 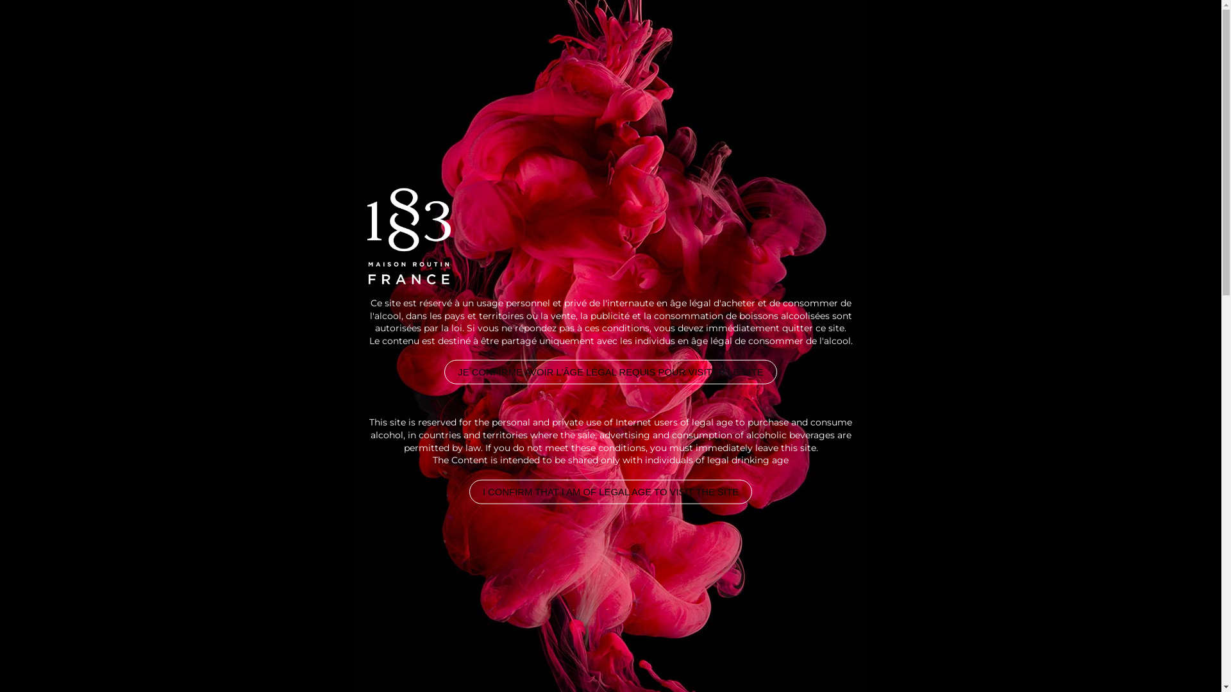 What do you see at coordinates (610, 491) in the screenshot?
I see `I CONFIRM THAT I AM OF LEGAL AGE TO VISIT THE SITE` at bounding box center [610, 491].